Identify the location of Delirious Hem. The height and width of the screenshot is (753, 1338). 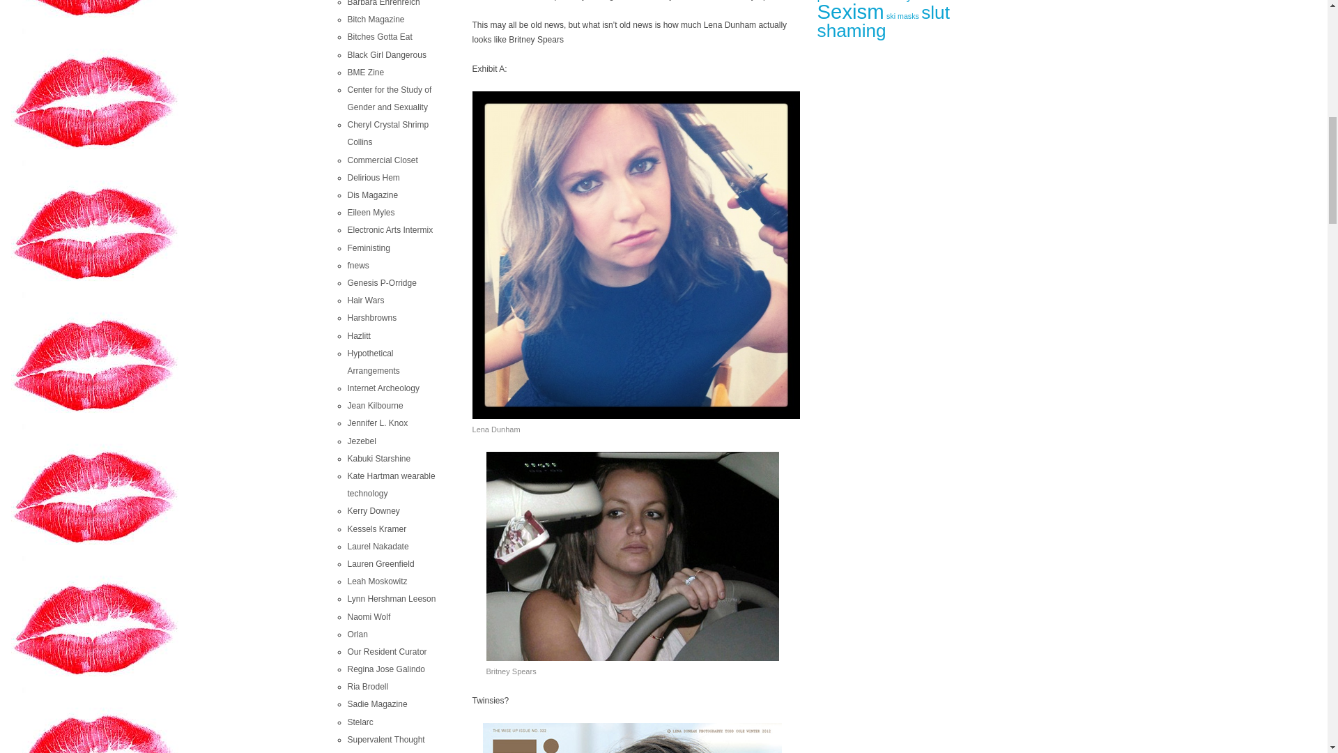
(372, 178).